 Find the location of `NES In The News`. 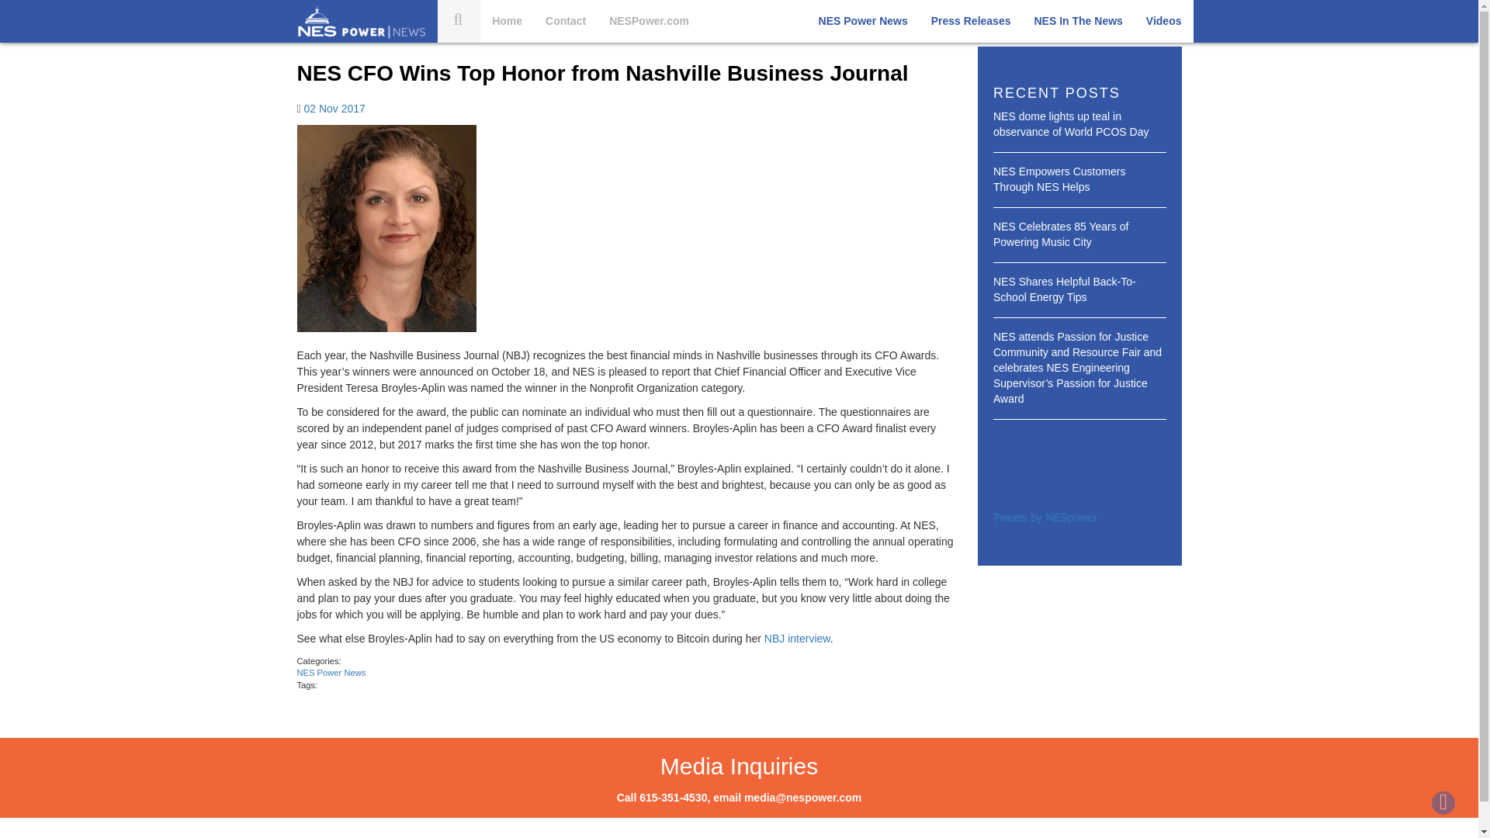

NES In The News is located at coordinates (1078, 22).